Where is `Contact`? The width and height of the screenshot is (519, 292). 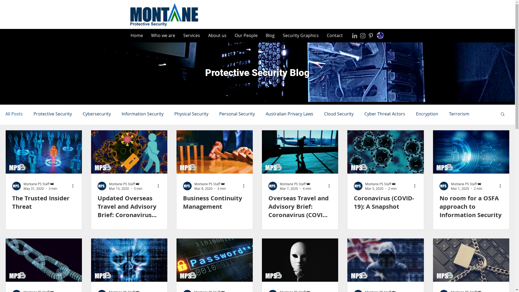 Contact is located at coordinates (335, 36).